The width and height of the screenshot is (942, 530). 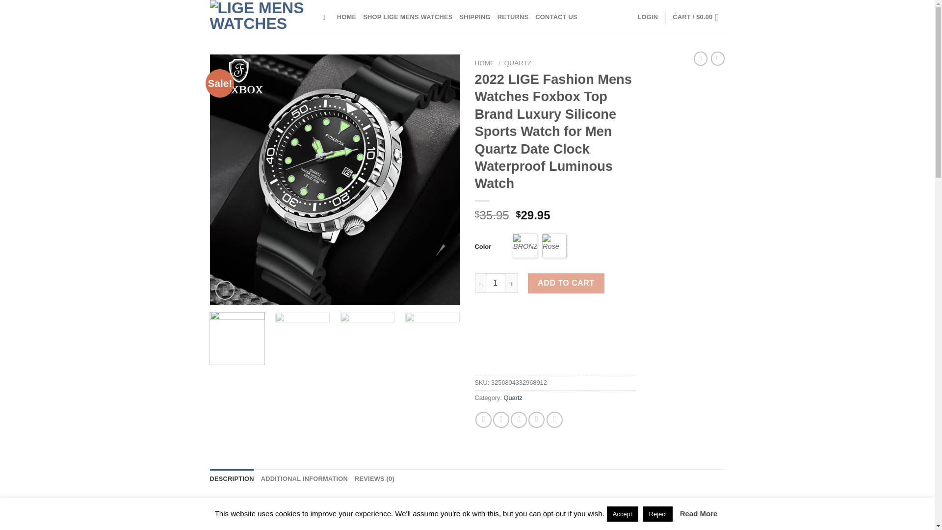 What do you see at coordinates (518, 63) in the screenshot?
I see `QUARTZ` at bounding box center [518, 63].